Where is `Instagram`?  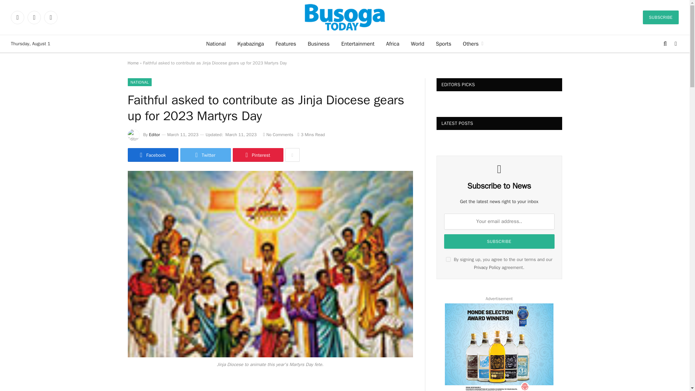
Instagram is located at coordinates (51, 17).